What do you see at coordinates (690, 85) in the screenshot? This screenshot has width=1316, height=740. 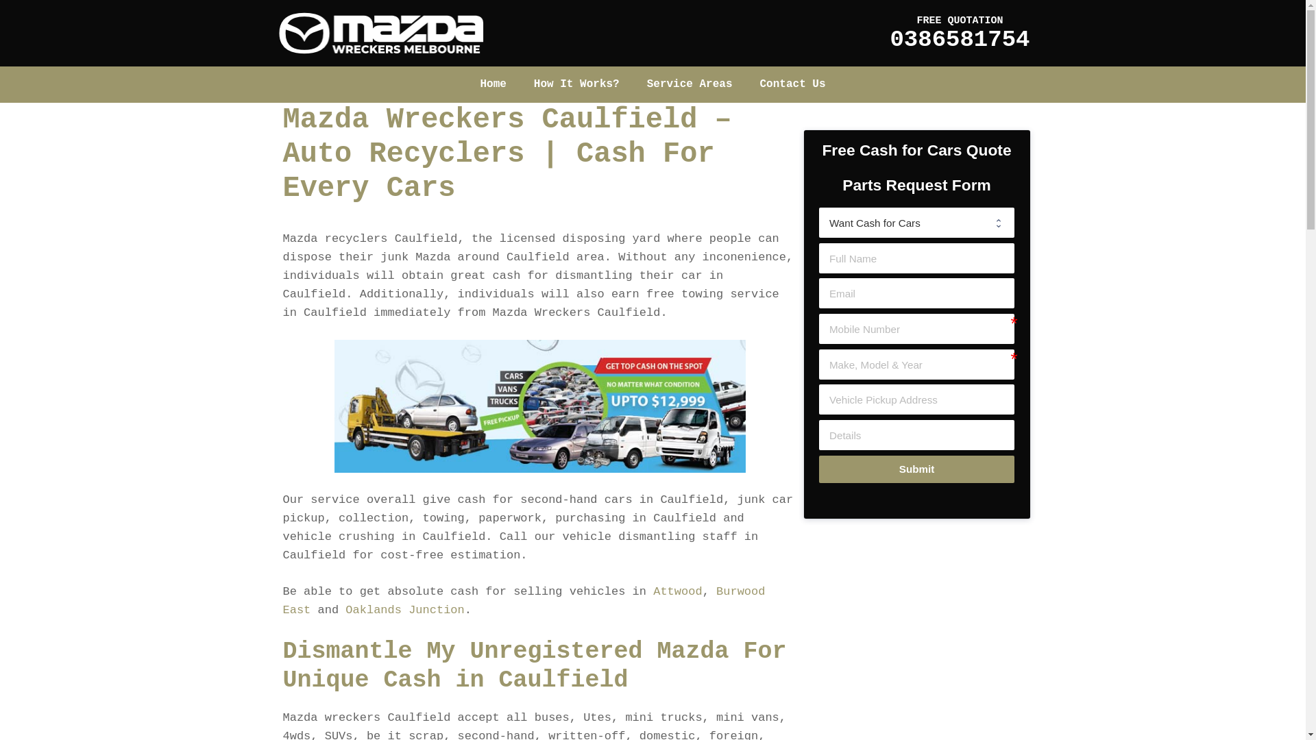 I see `Service Areas` at bounding box center [690, 85].